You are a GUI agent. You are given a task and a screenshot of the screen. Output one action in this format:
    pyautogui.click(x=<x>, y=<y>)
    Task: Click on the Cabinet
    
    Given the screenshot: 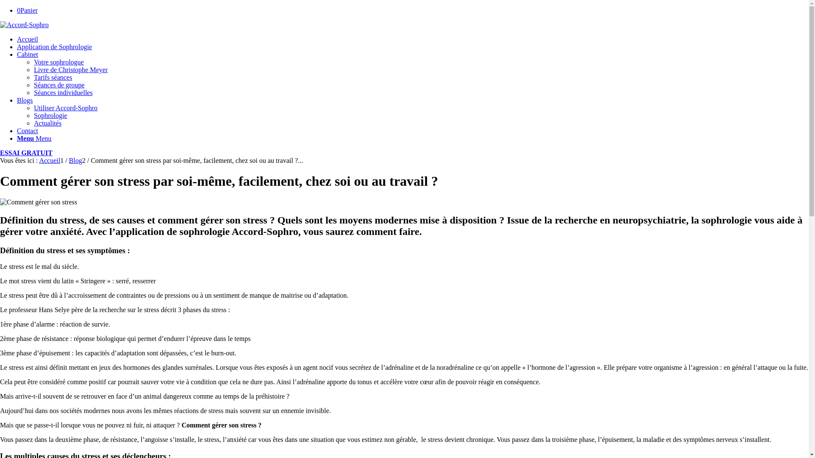 What is the action you would take?
    pyautogui.click(x=28, y=54)
    